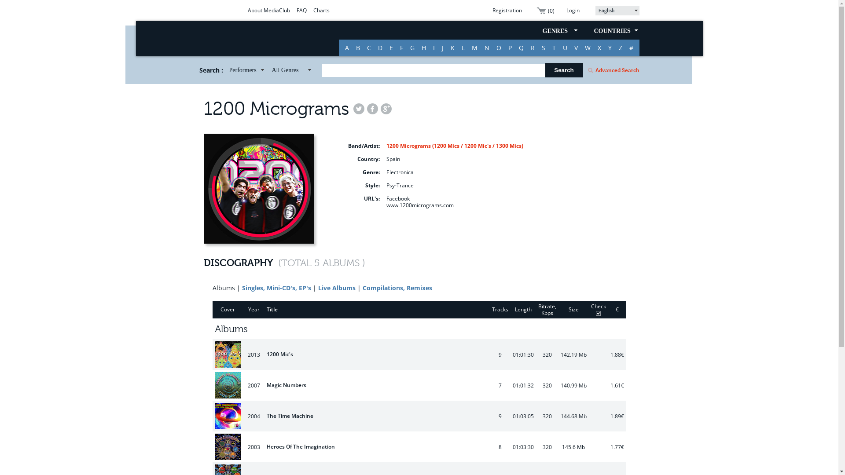 The image size is (845, 475). Describe the element at coordinates (280, 354) in the screenshot. I see `1200 Mic's` at that location.